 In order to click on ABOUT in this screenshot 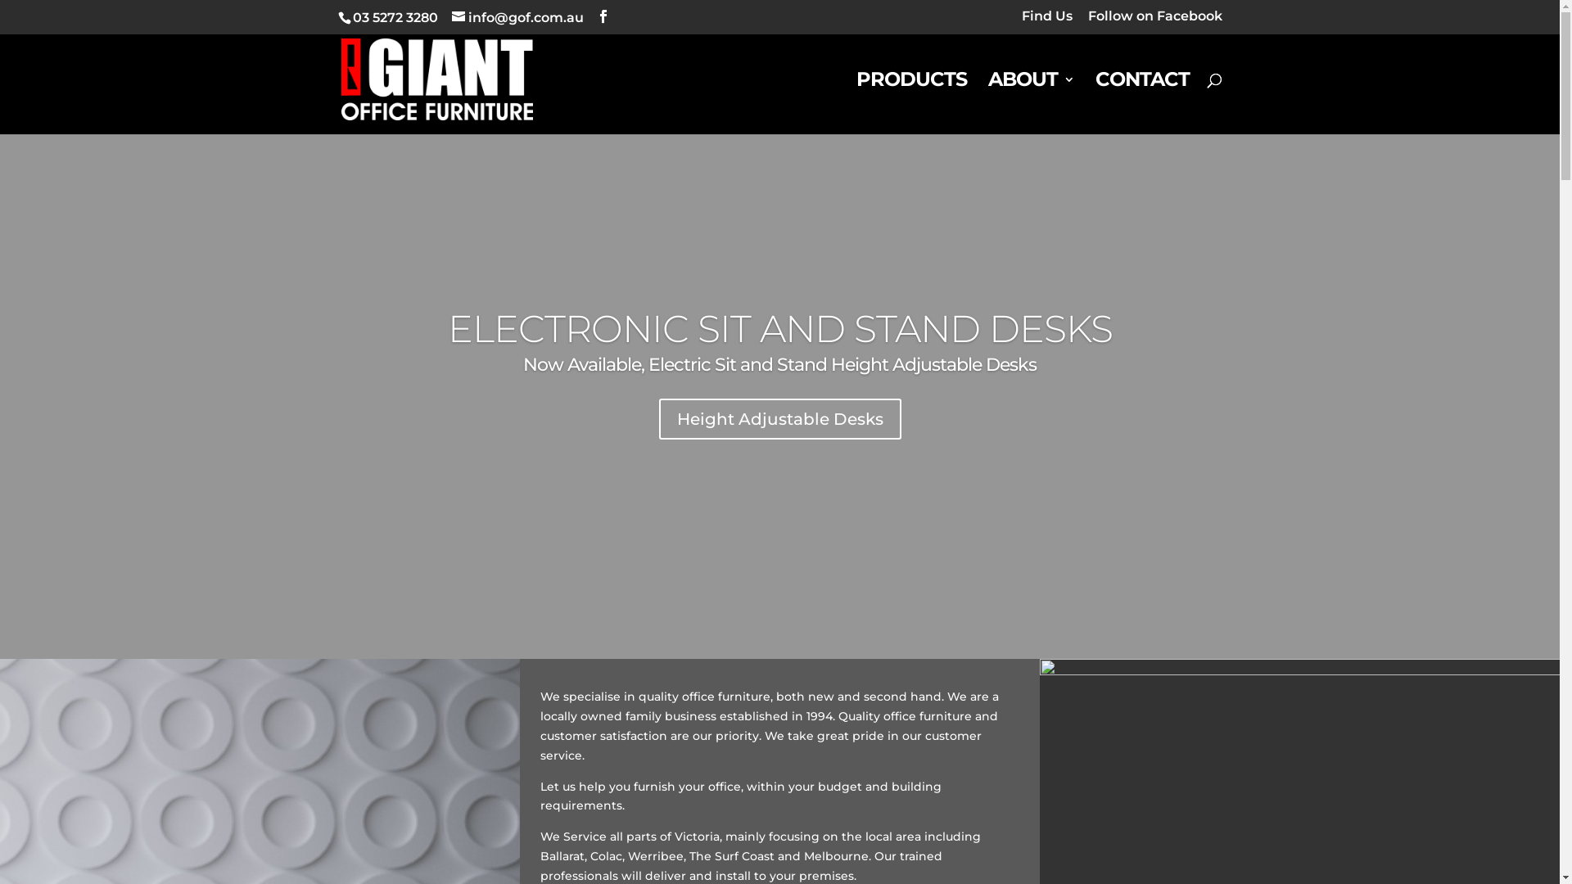, I will do `click(1030, 104)`.